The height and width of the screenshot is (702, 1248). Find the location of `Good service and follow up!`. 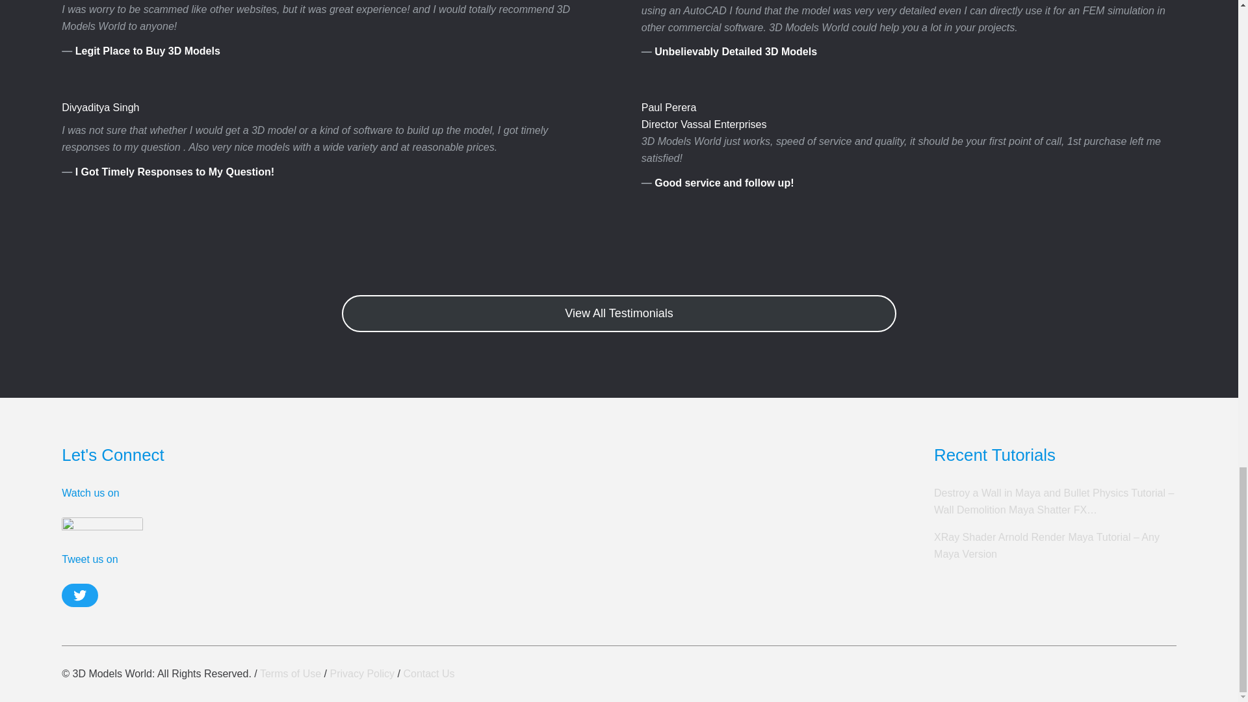

Good service and follow up! is located at coordinates (724, 183).